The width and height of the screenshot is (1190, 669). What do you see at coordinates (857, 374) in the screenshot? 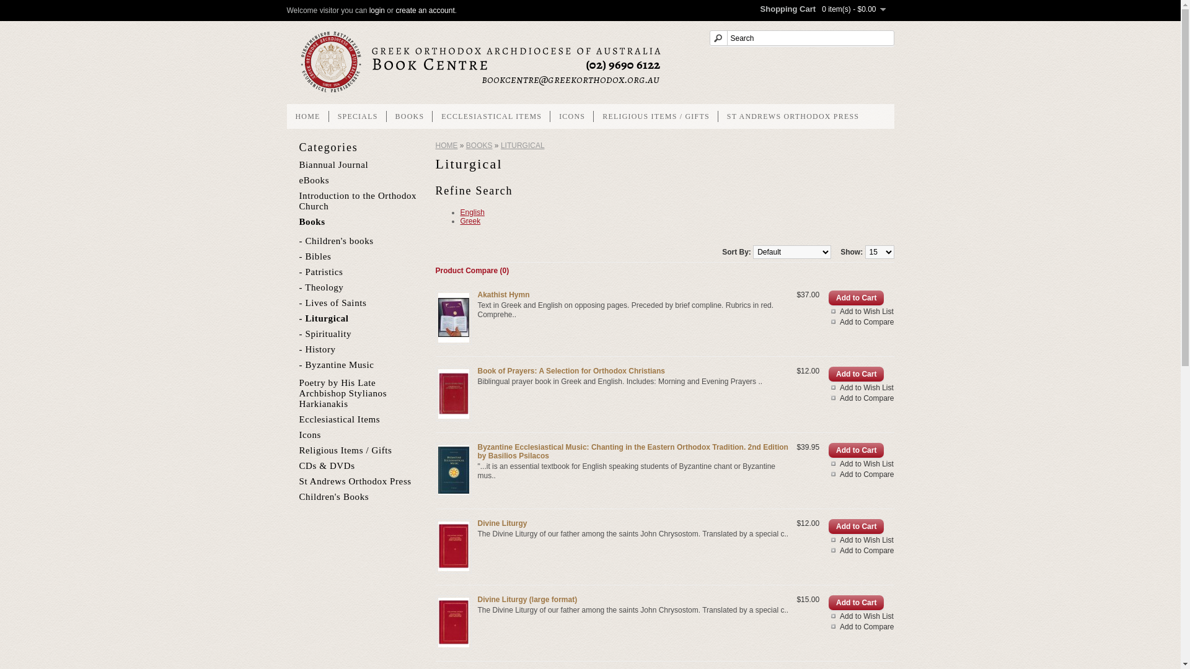
I see `Add to Cart` at bounding box center [857, 374].